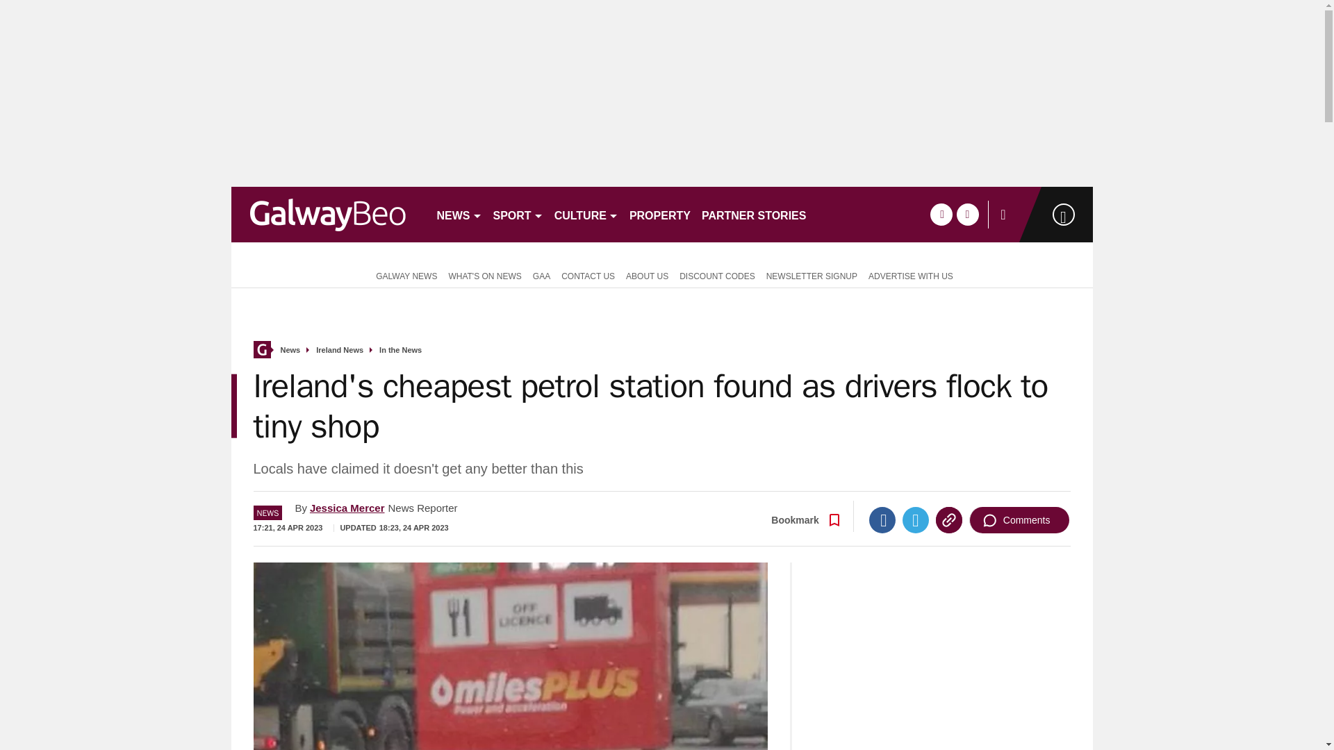  Describe the element at coordinates (916, 519) in the screenshot. I see `Twitter` at that location.